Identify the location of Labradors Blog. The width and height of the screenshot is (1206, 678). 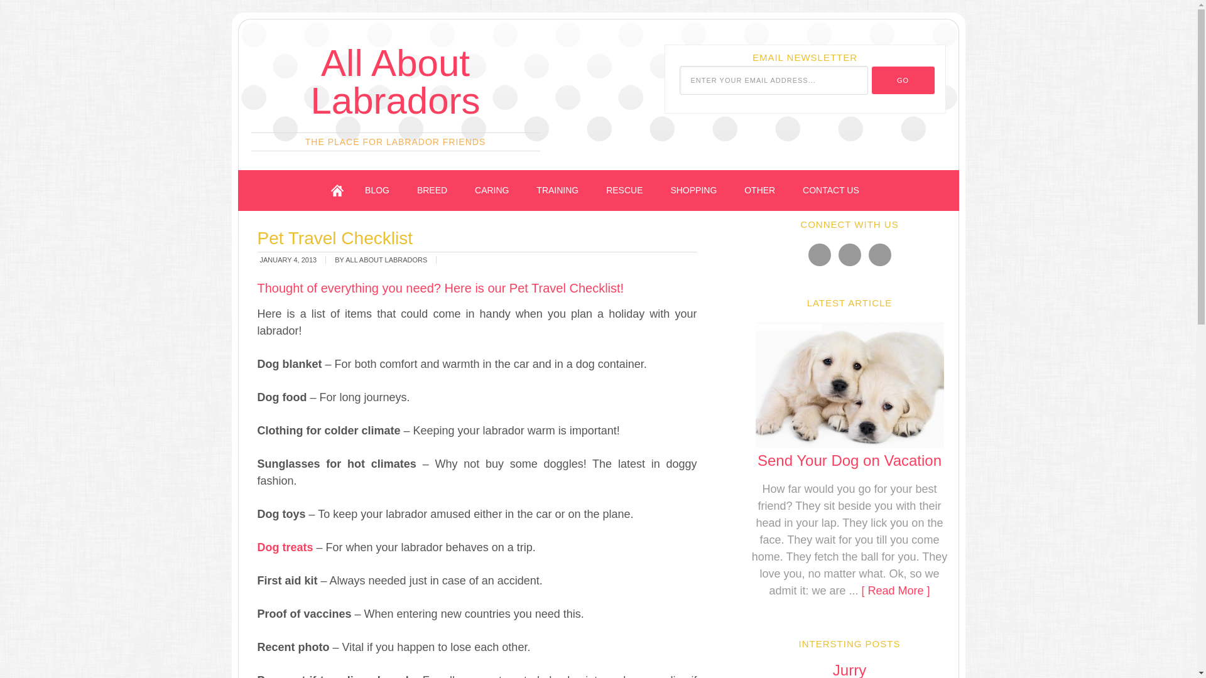
(377, 190).